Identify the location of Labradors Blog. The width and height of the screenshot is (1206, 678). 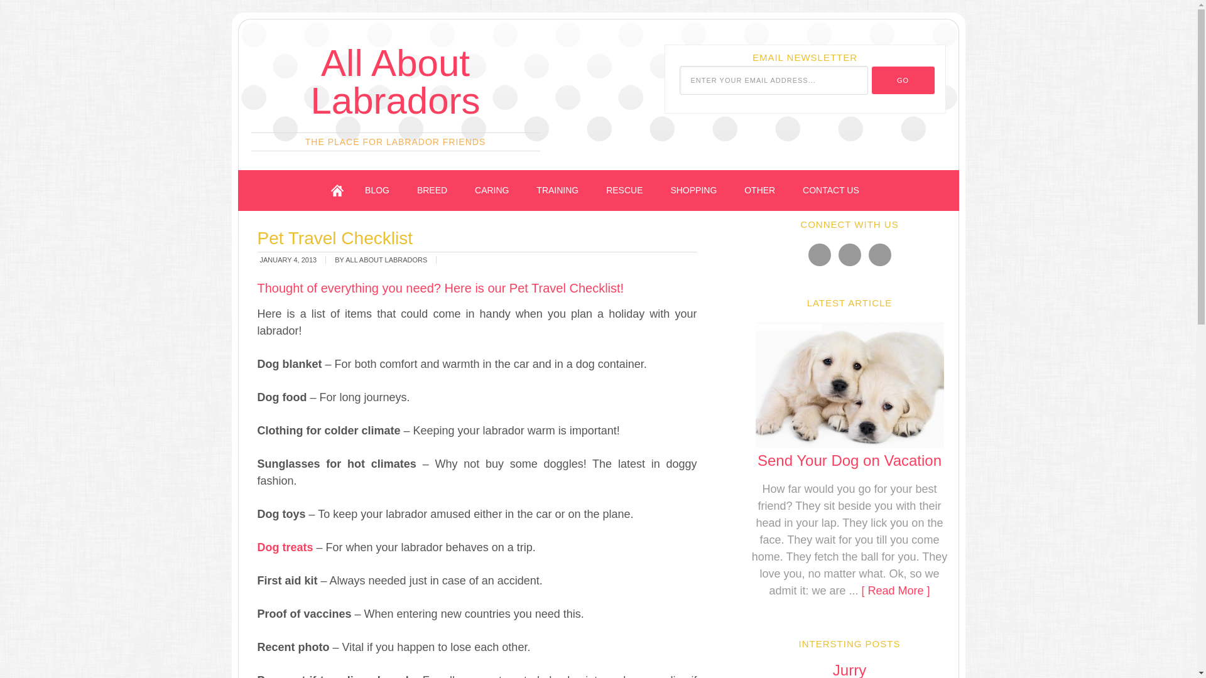
(377, 190).